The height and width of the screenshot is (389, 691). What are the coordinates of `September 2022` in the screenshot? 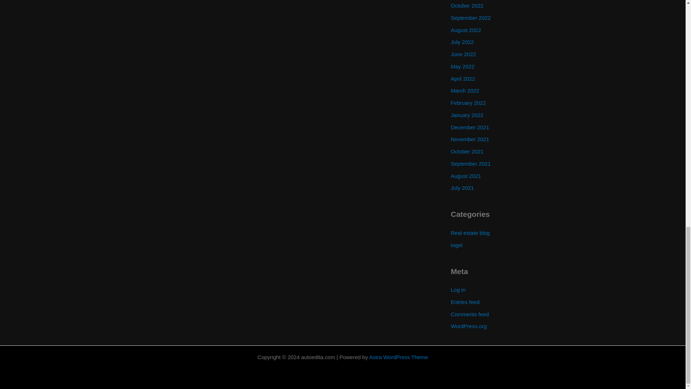 It's located at (470, 18).